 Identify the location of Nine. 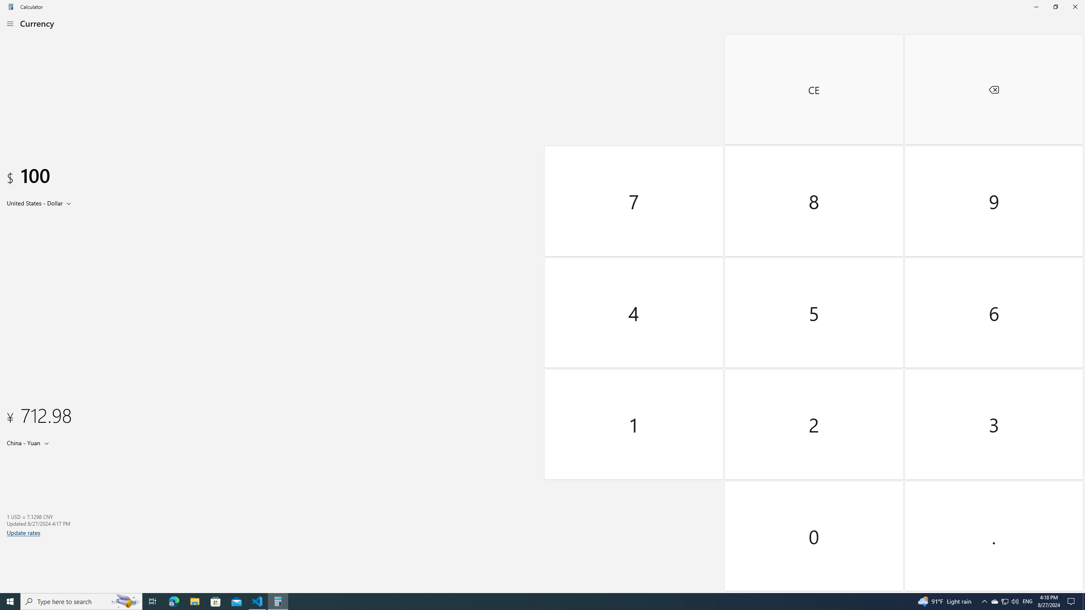
(993, 201).